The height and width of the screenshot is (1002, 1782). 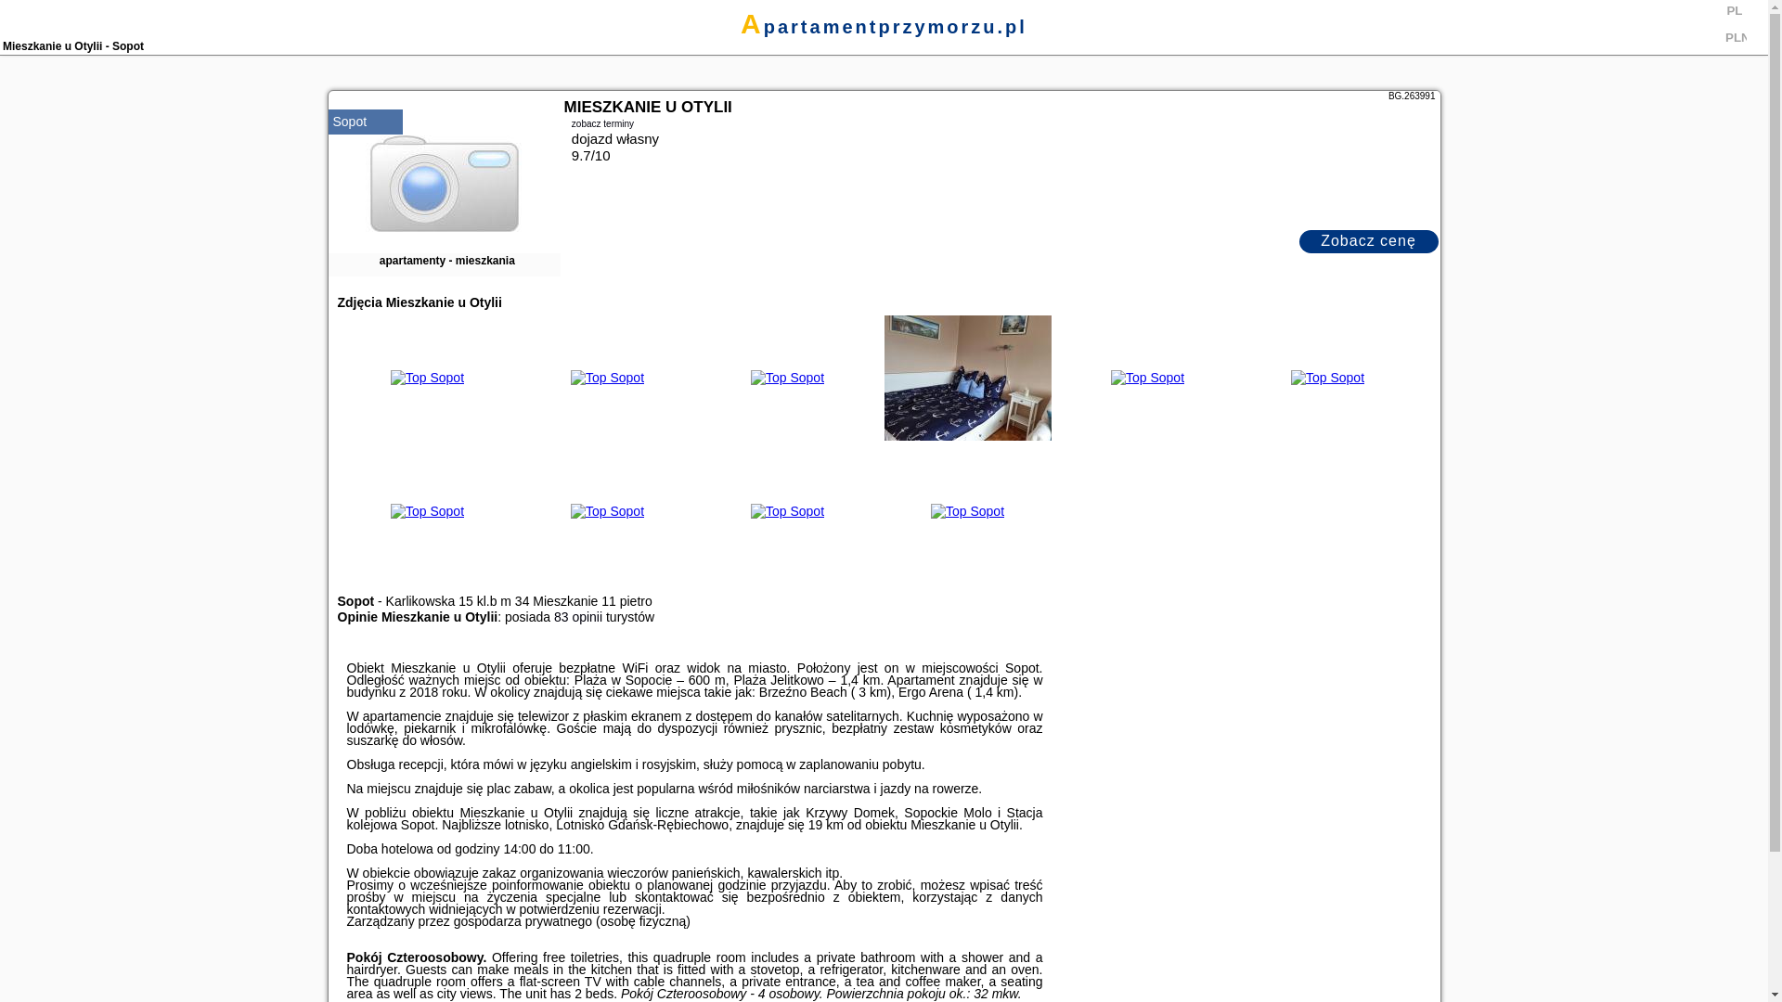 What do you see at coordinates (1001, 122) in the screenshot?
I see `zobacz terminy` at bounding box center [1001, 122].